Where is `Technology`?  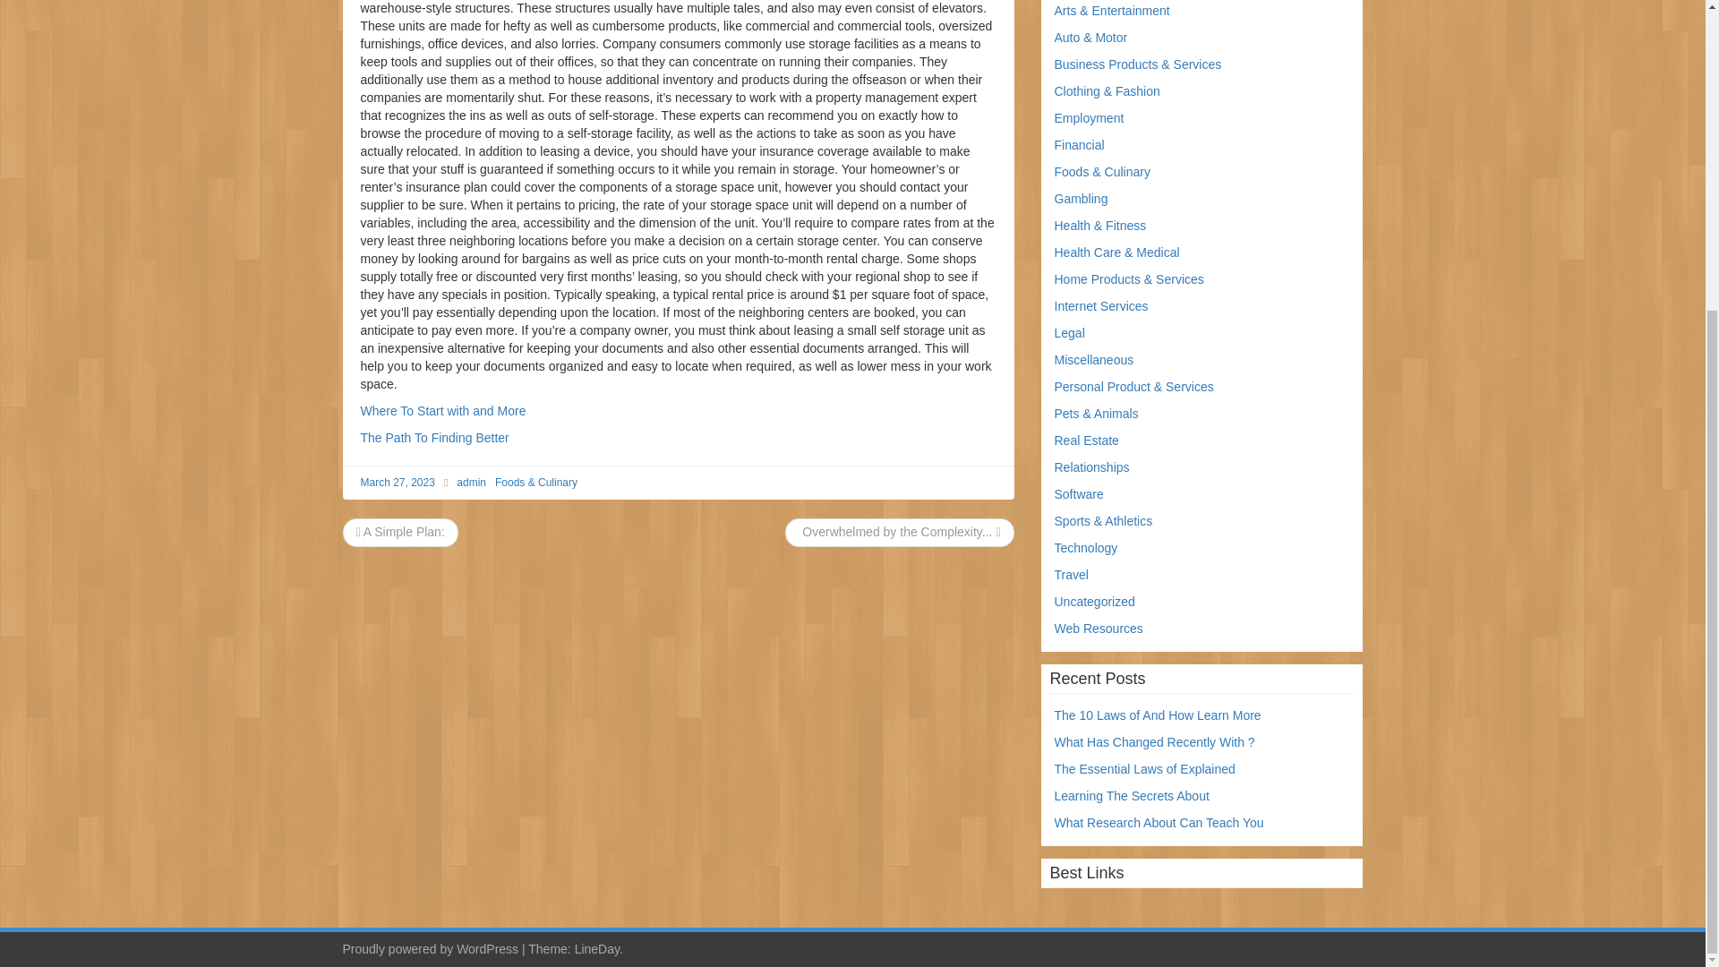 Technology is located at coordinates (1087, 547).